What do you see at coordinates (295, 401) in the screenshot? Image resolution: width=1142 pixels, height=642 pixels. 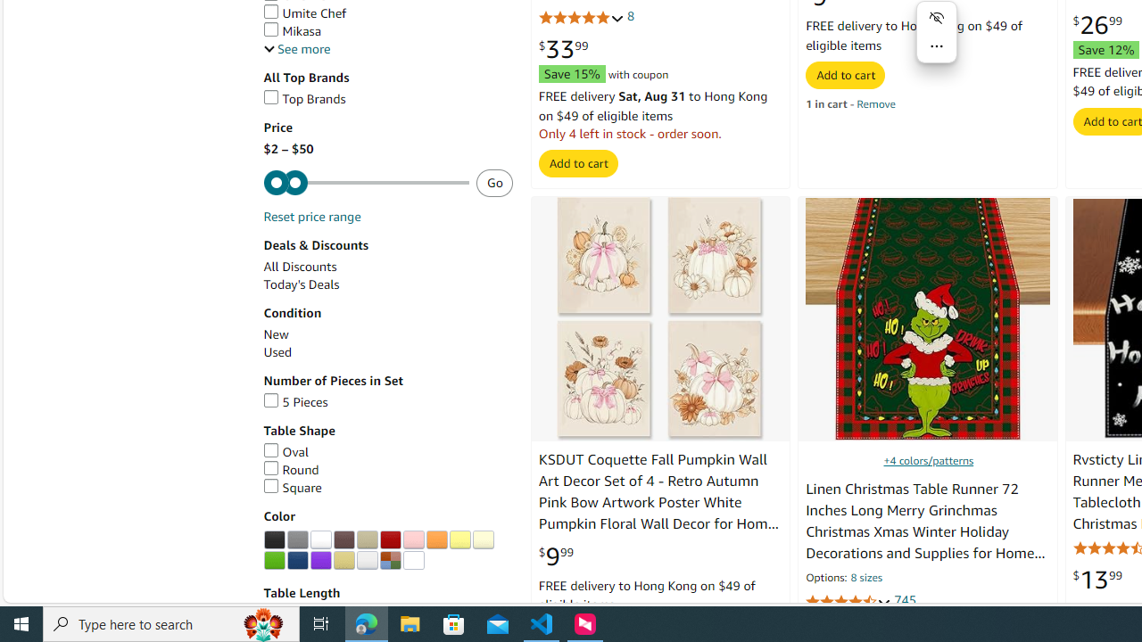 I see `5 Pieces` at bounding box center [295, 401].